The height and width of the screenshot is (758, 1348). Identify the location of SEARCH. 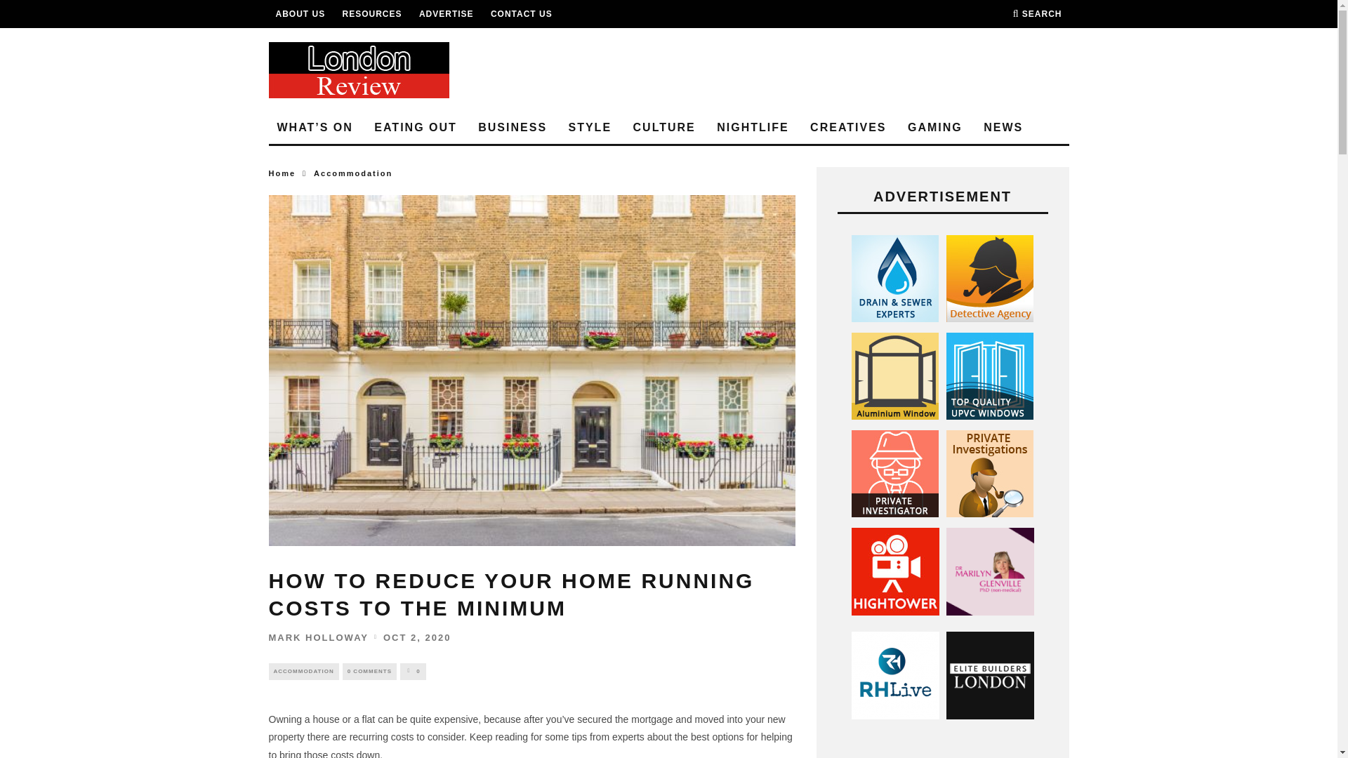
(1038, 14).